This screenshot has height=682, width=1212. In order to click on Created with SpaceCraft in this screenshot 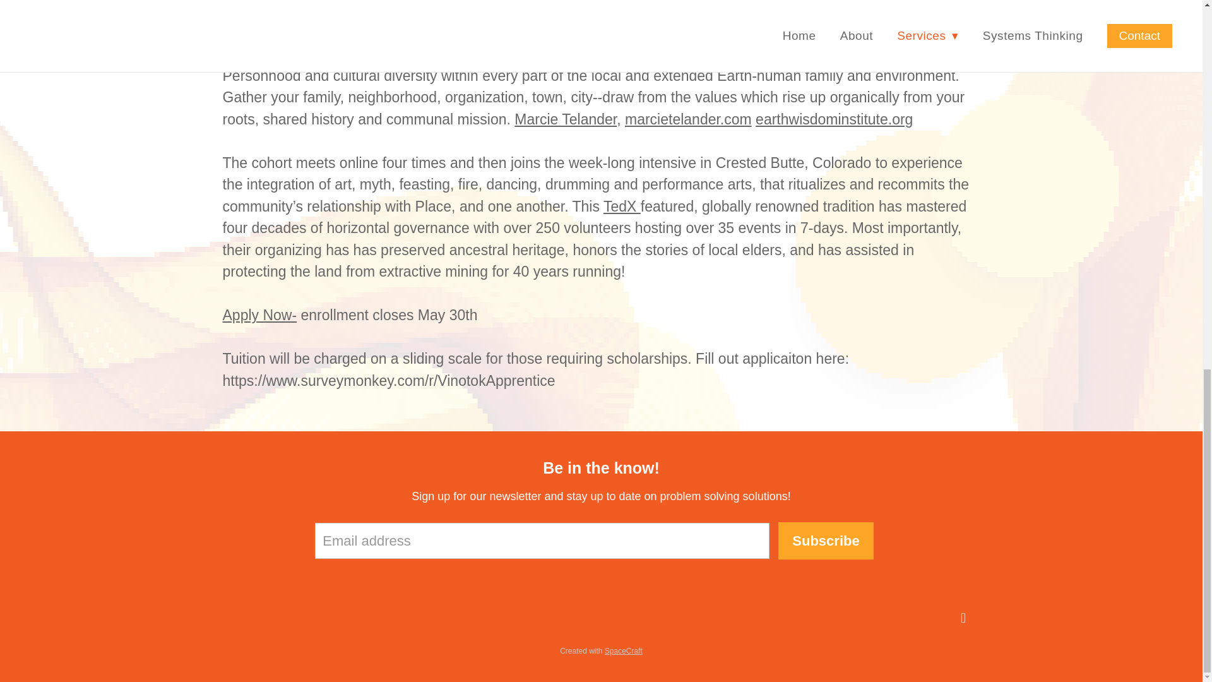, I will do `click(601, 650)`.